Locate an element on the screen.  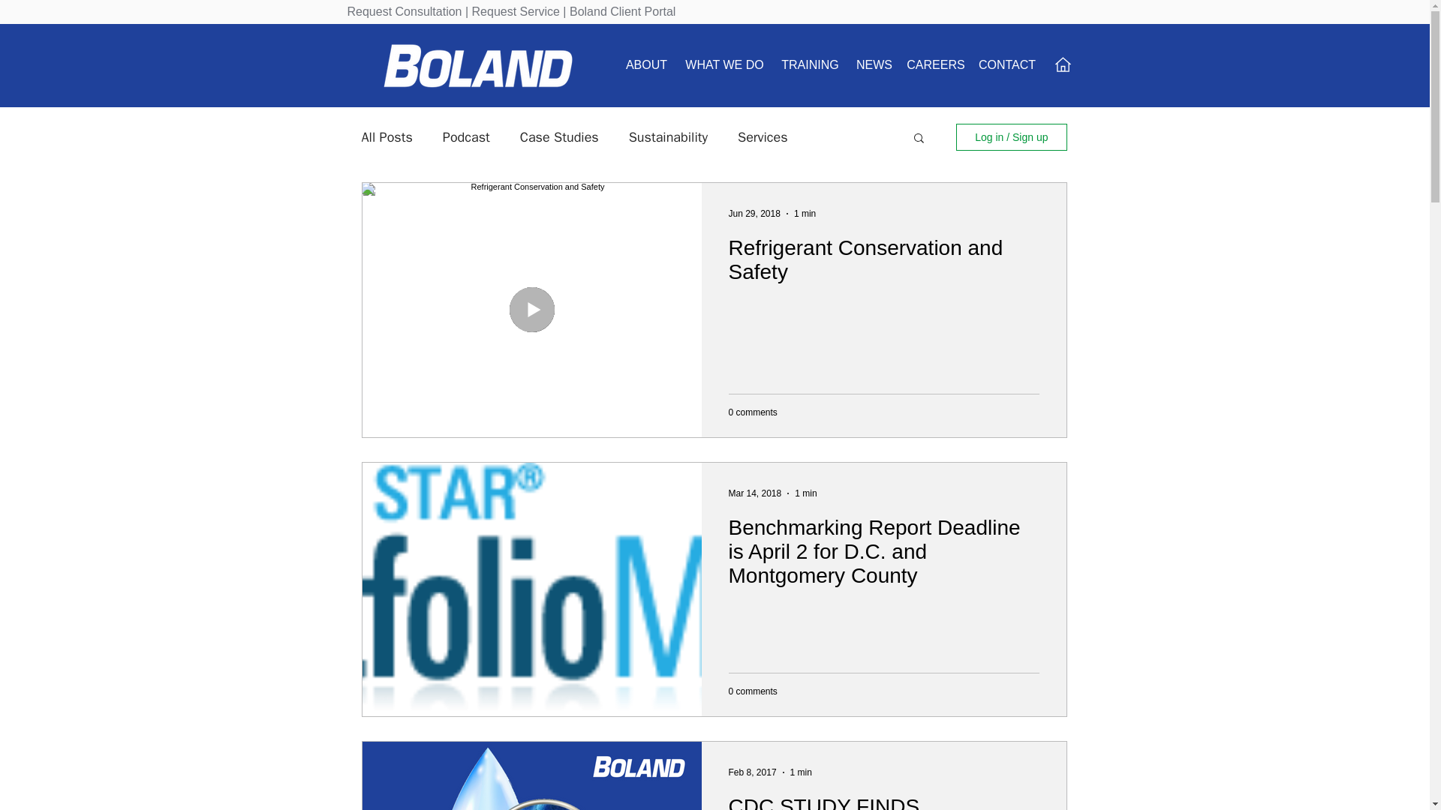
0 comments is located at coordinates (752, 412).